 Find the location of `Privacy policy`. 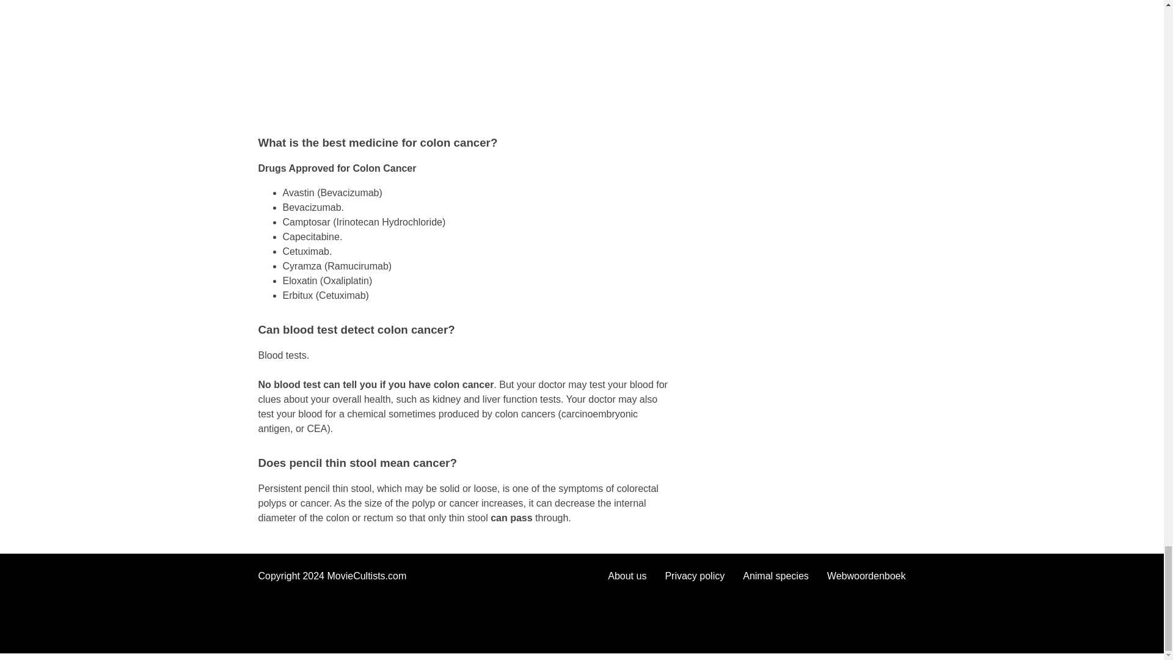

Privacy policy is located at coordinates (695, 576).